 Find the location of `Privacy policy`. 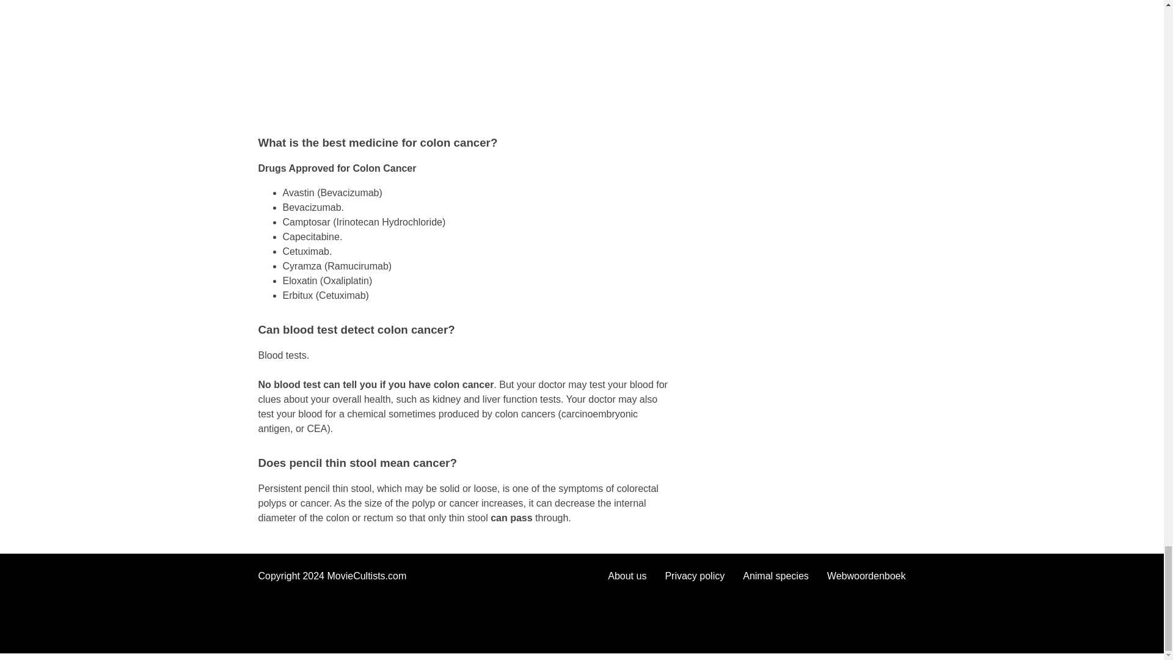

Privacy policy is located at coordinates (695, 576).